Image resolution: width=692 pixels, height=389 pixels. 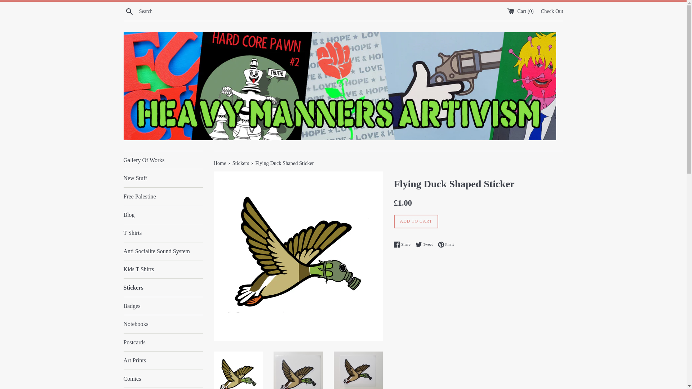 I want to click on Comics, so click(x=163, y=379).